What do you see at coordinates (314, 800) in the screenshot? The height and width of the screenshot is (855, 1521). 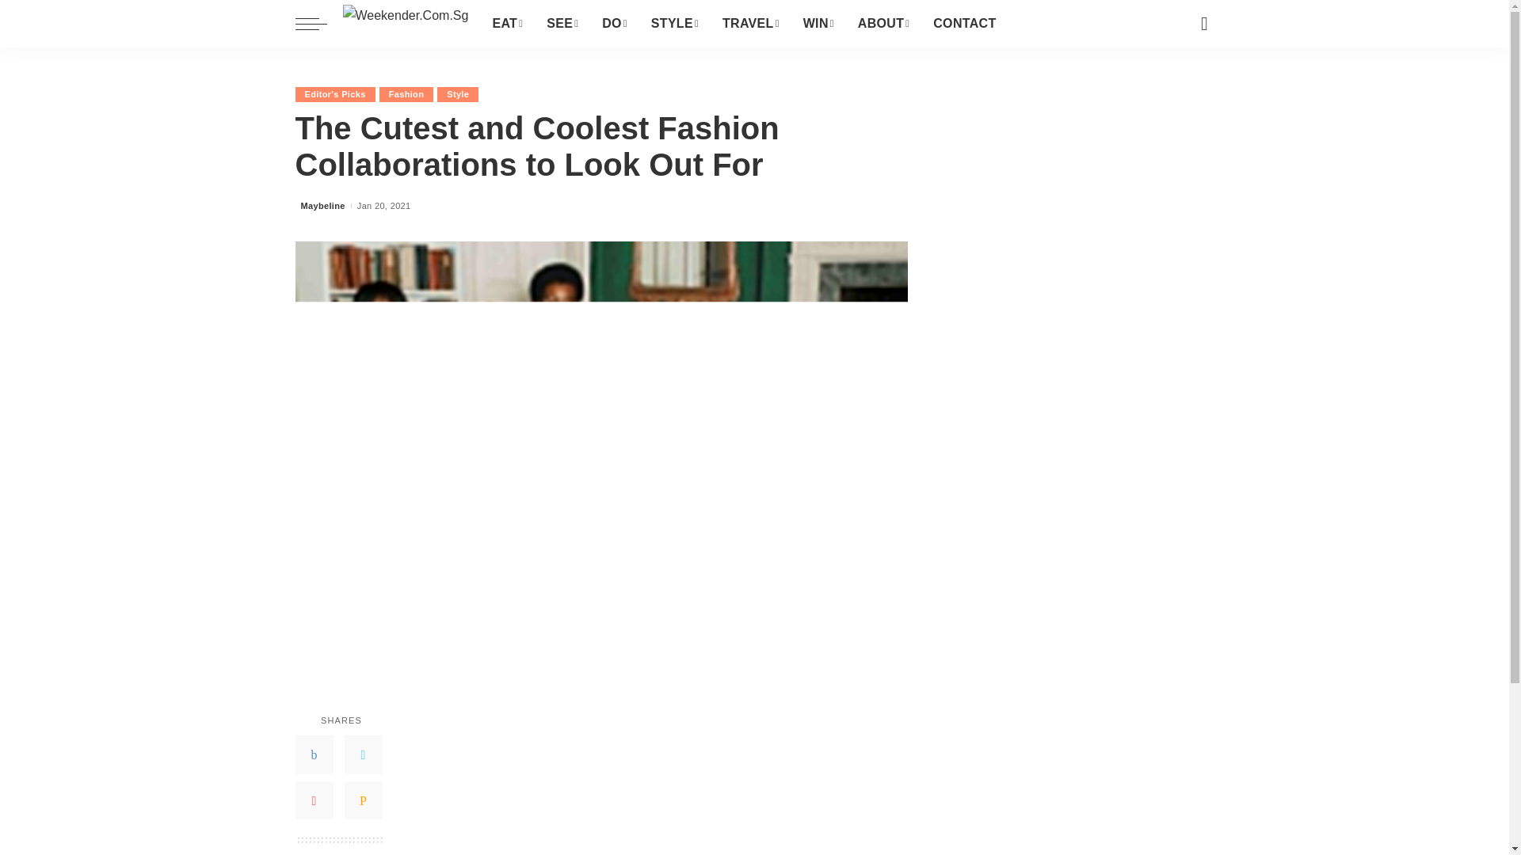 I see `Pinterest` at bounding box center [314, 800].